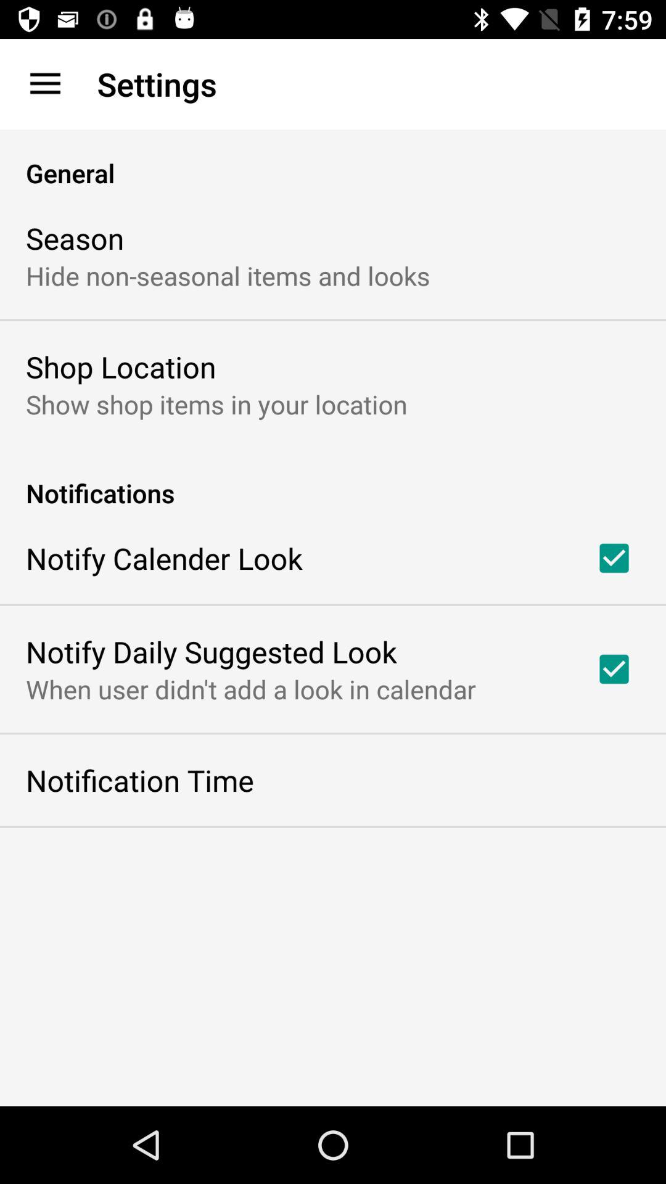 This screenshot has height=1184, width=666. What do you see at coordinates (333, 480) in the screenshot?
I see `turn on the notifications item` at bounding box center [333, 480].